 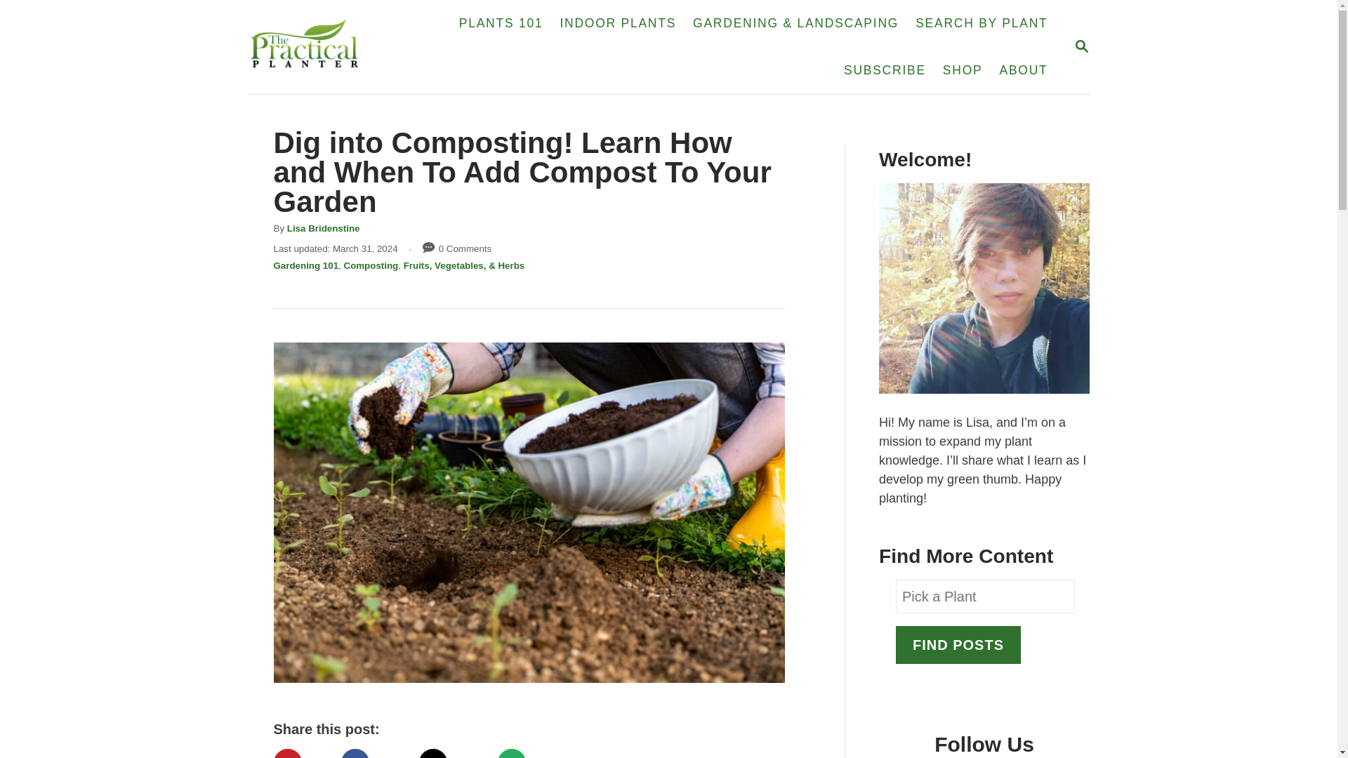 I want to click on Lisa Bridenstine, so click(x=958, y=645).